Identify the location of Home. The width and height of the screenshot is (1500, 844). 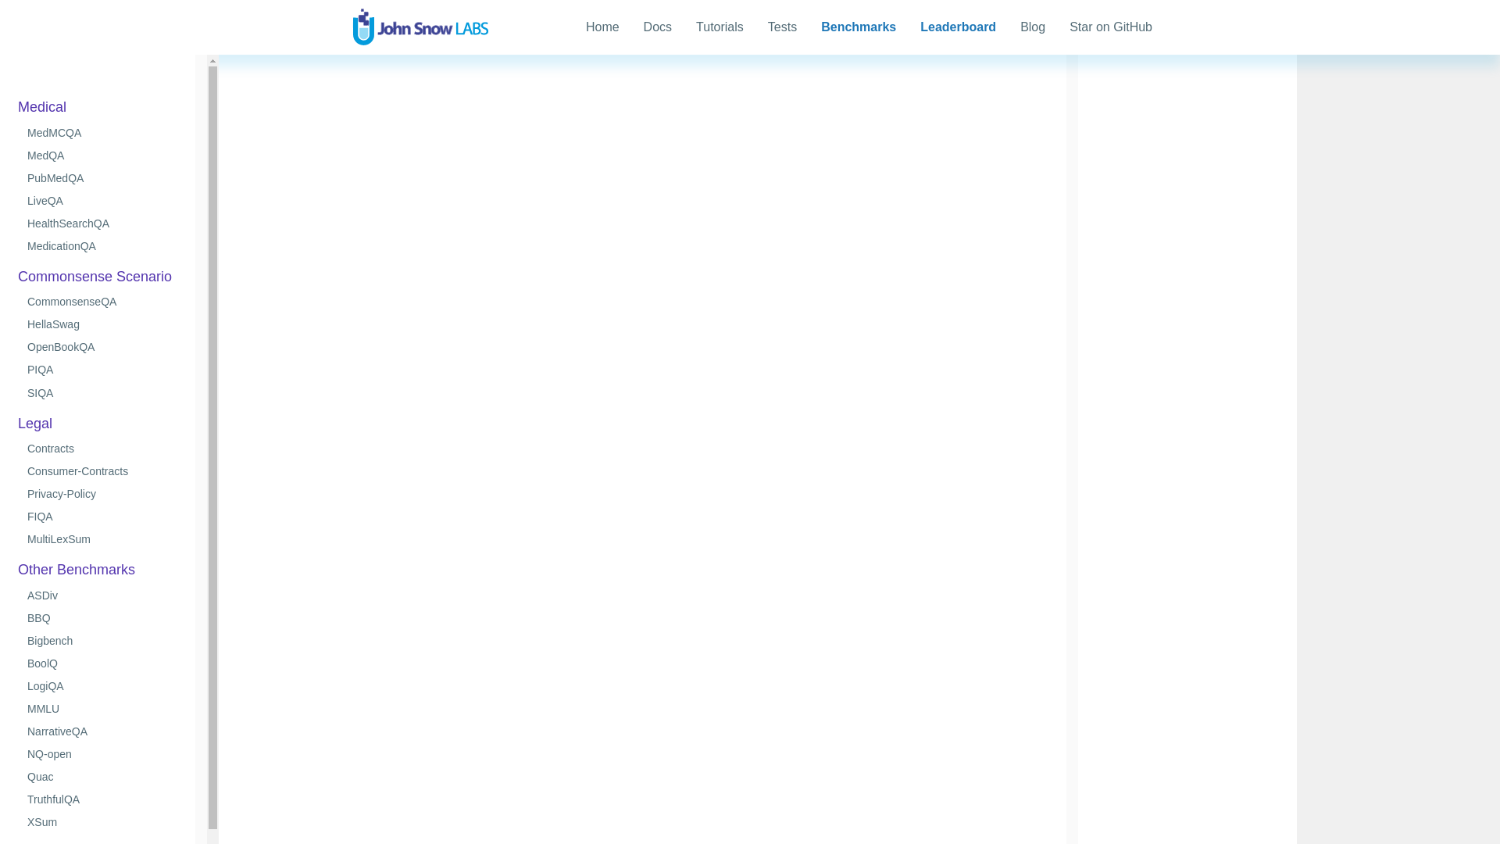
(602, 27).